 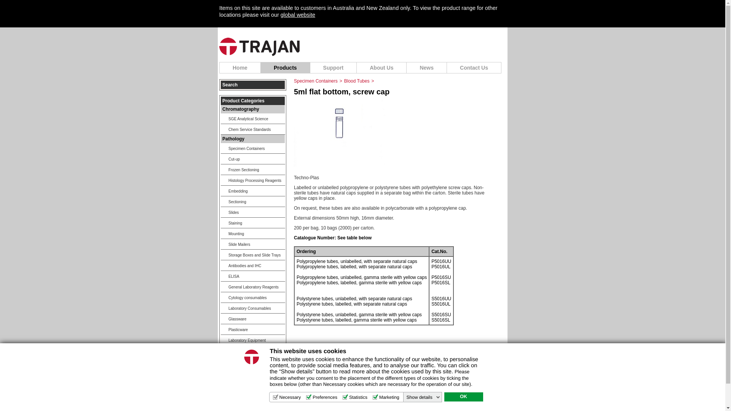 What do you see at coordinates (253, 308) in the screenshot?
I see `Laboratory Consumables` at bounding box center [253, 308].